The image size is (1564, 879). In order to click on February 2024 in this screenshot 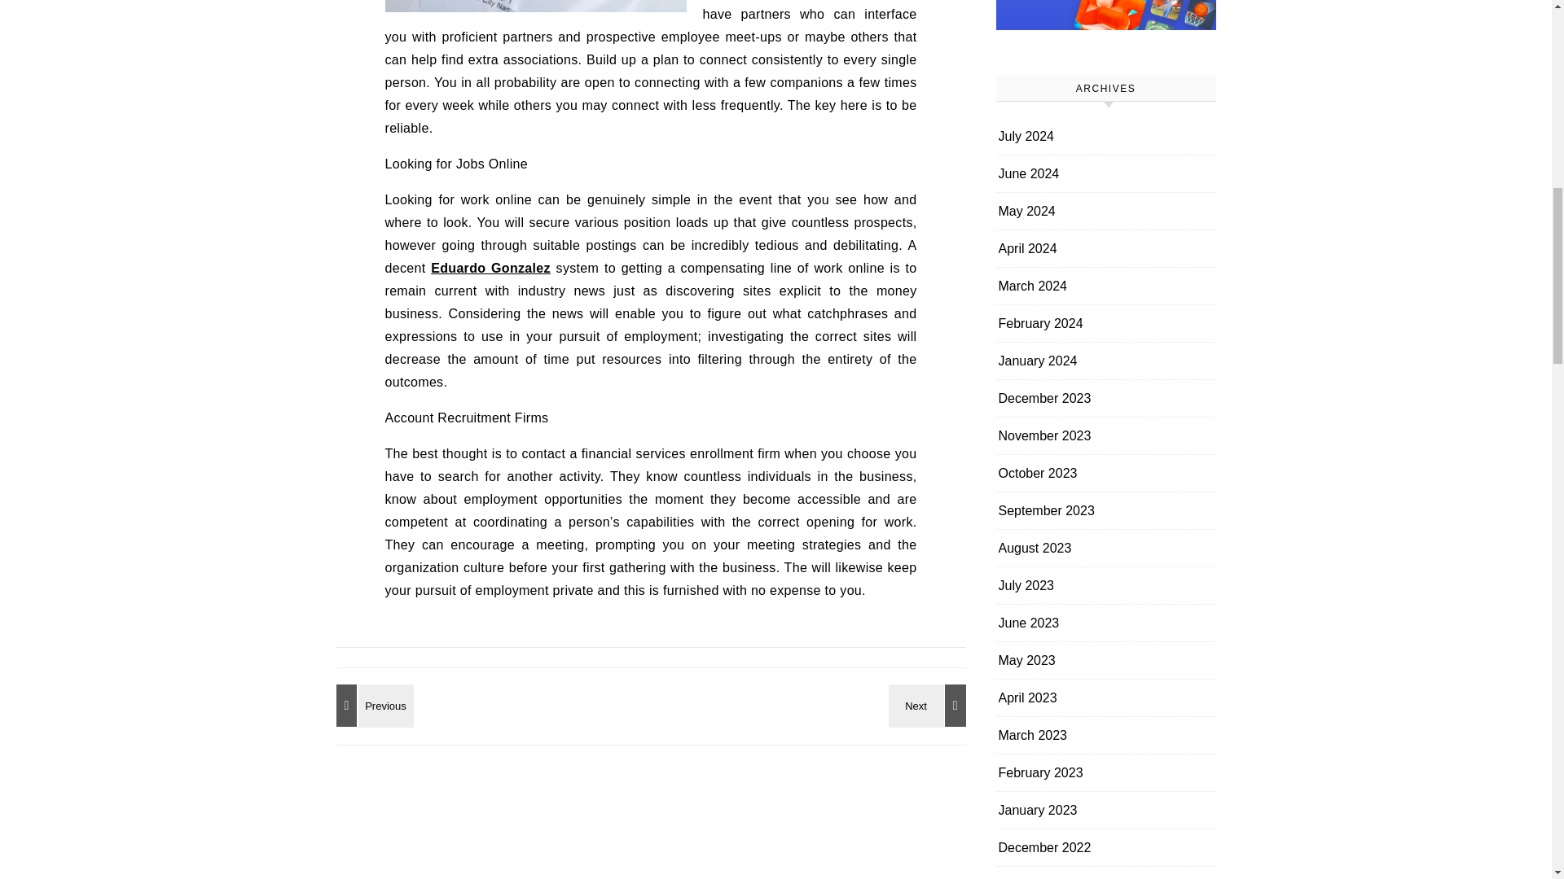, I will do `click(1041, 323)`.